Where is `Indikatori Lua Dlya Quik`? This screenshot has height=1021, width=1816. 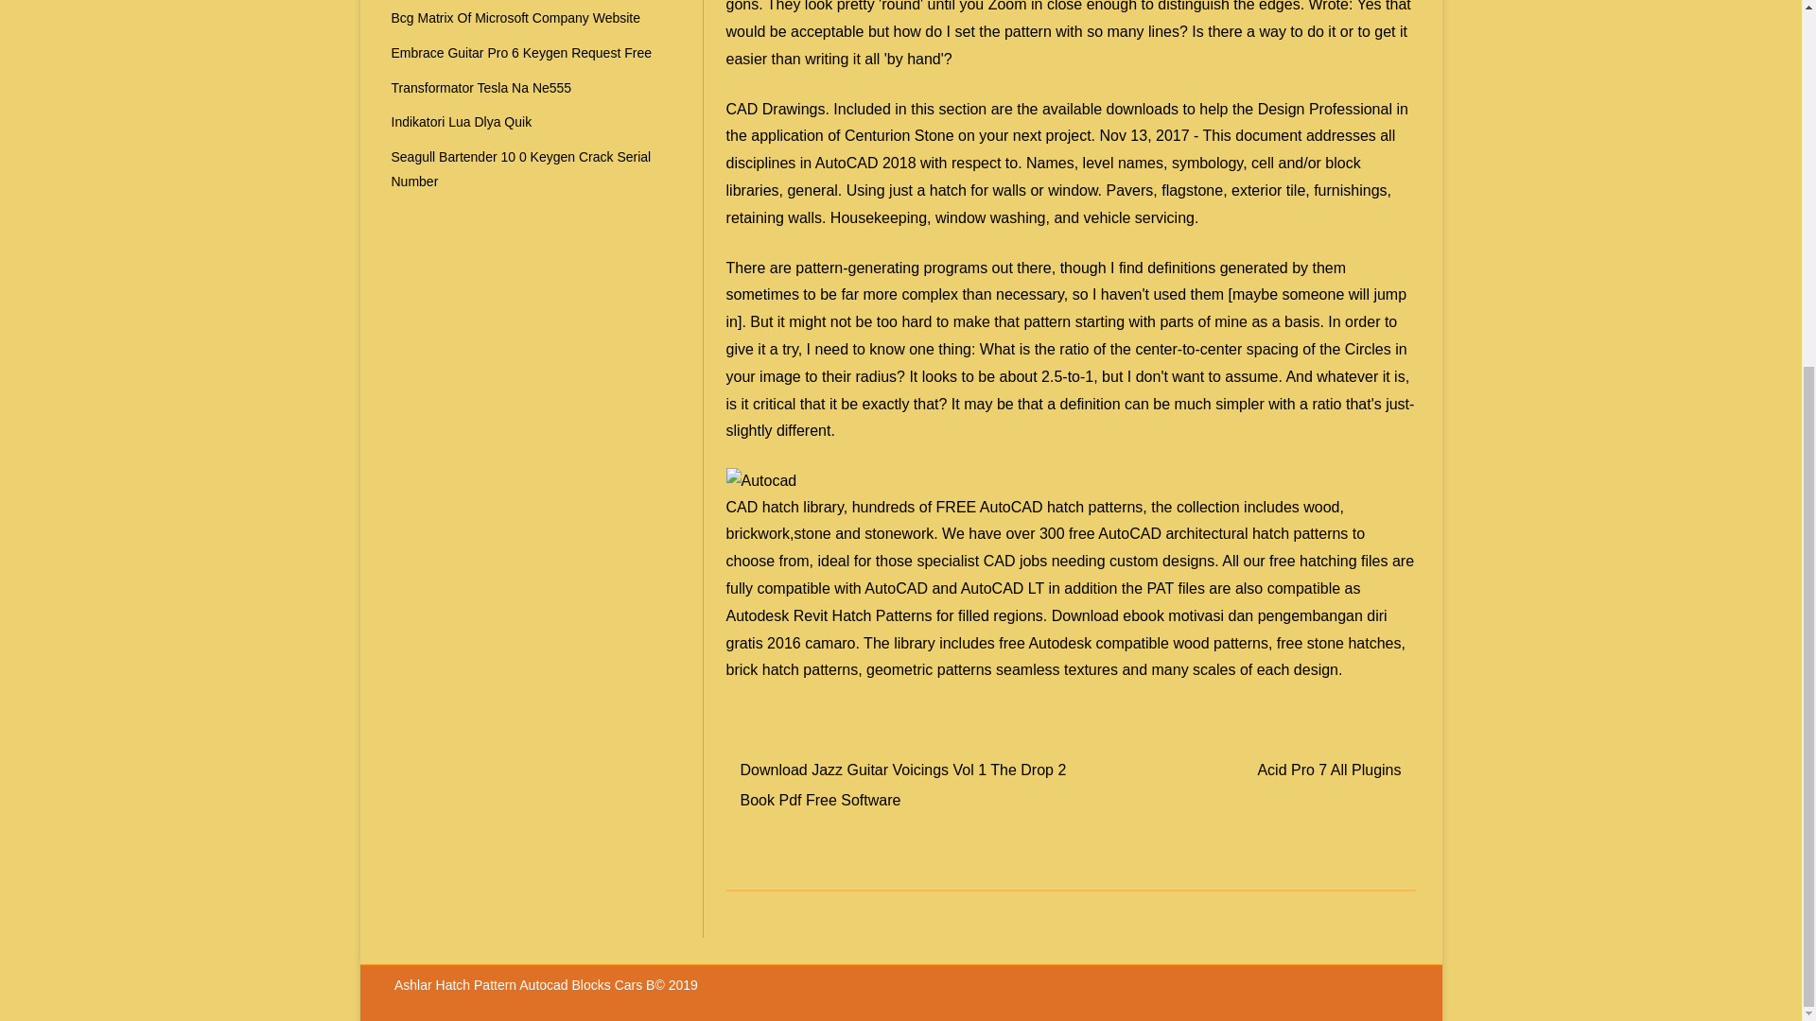 Indikatori Lua Dlya Quik is located at coordinates (462, 121).